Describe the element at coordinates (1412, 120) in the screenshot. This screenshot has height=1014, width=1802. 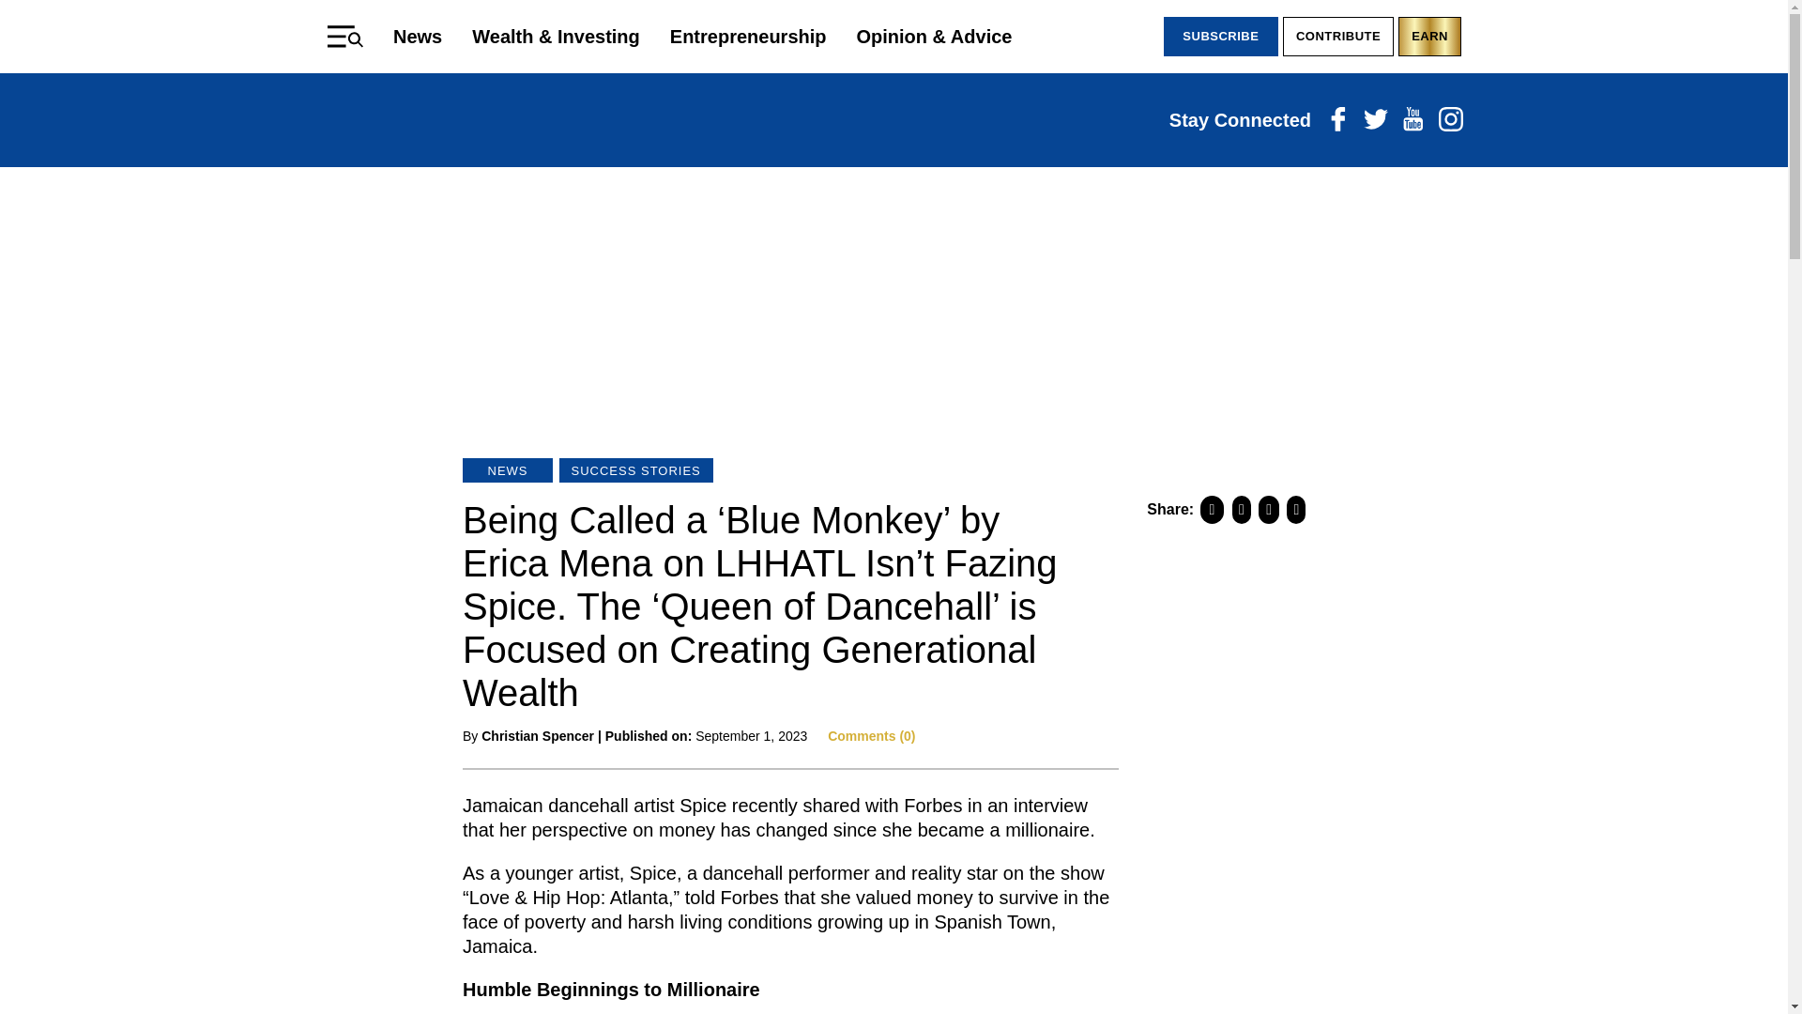
I see `Youtube` at that location.